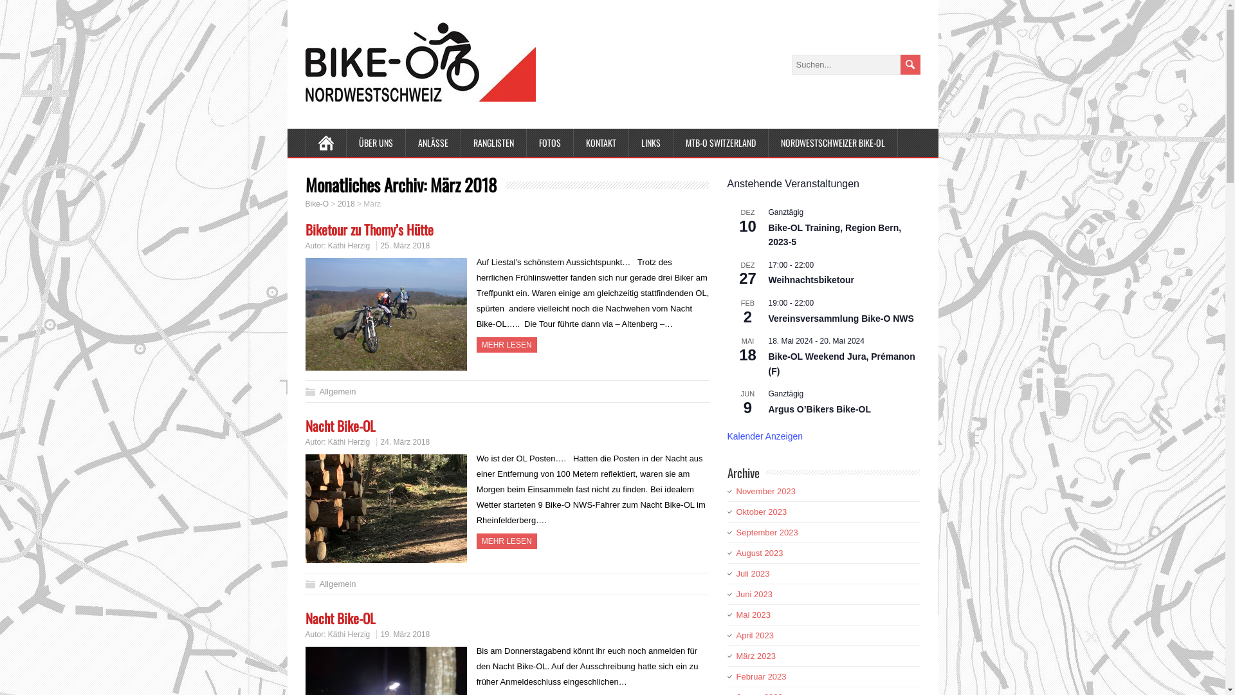  What do you see at coordinates (340, 426) in the screenshot?
I see `Nacht Bike-OL` at bounding box center [340, 426].